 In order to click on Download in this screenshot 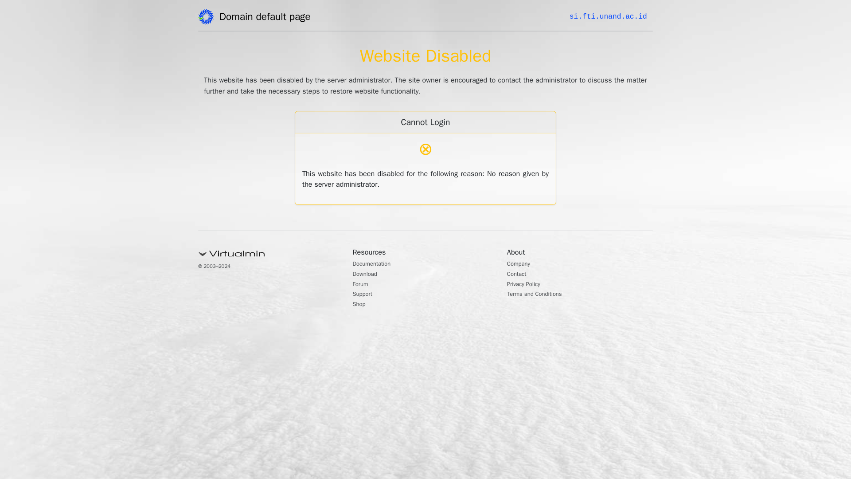, I will do `click(368, 275)`.